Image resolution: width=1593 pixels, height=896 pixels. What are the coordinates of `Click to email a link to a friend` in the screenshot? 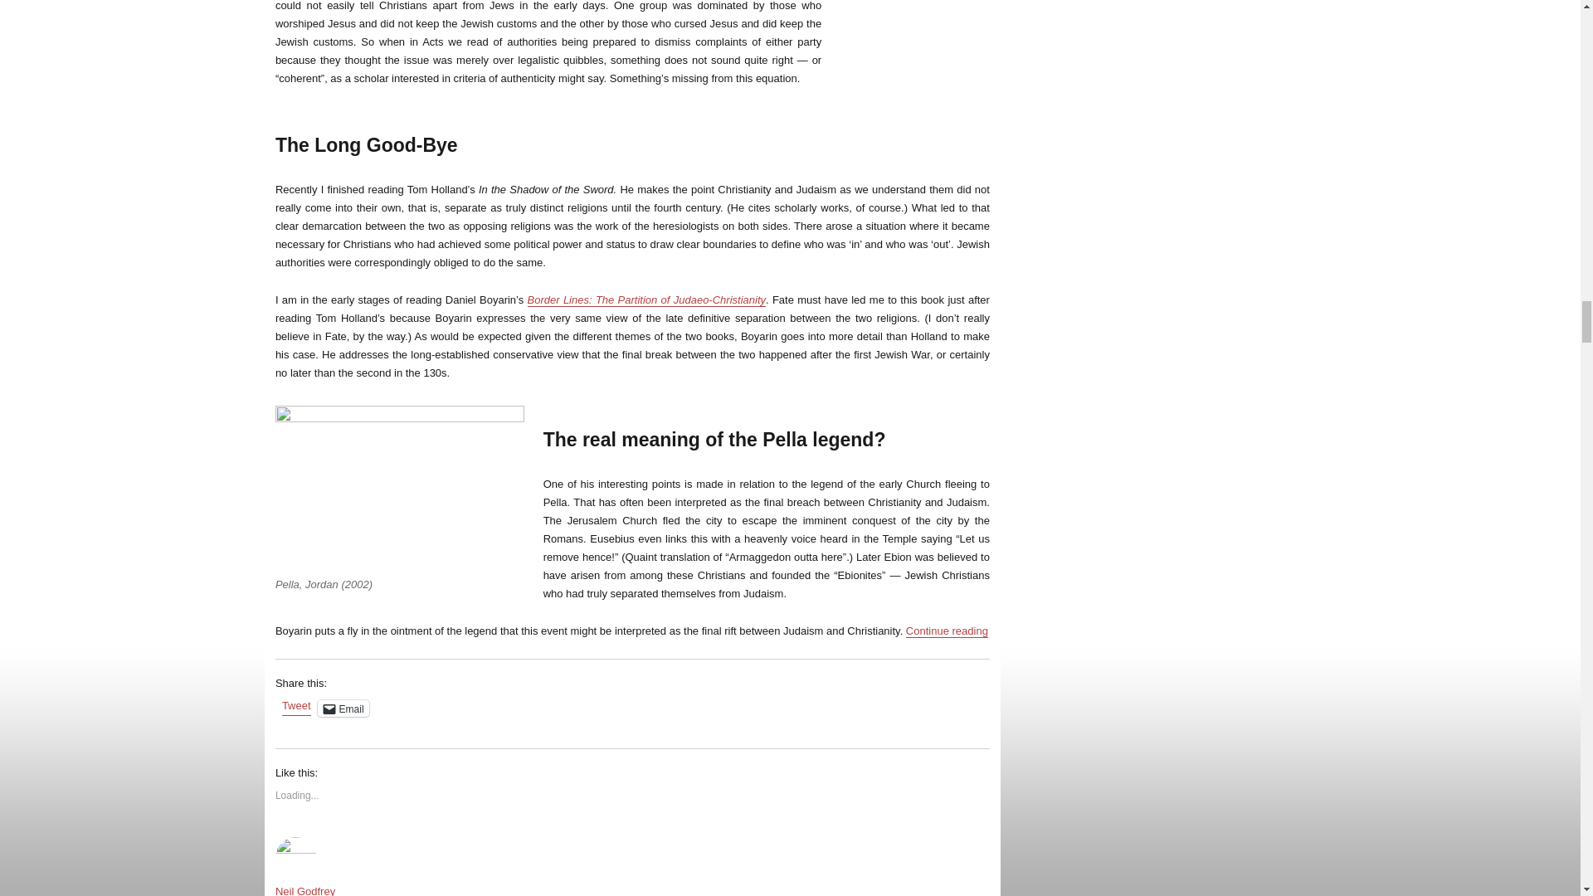 It's located at (343, 709).